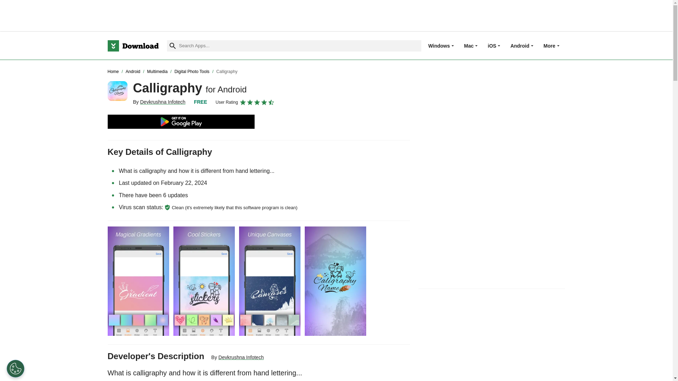 The image size is (678, 381). What do you see at coordinates (181, 122) in the screenshot?
I see `Get it on Google Play` at bounding box center [181, 122].